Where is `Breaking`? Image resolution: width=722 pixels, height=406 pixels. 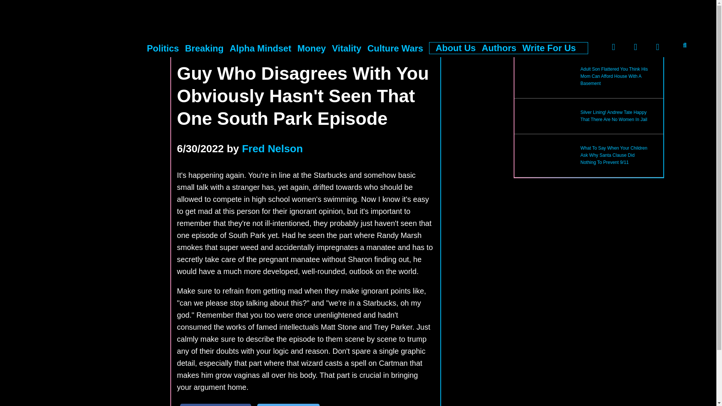 Breaking is located at coordinates (204, 48).